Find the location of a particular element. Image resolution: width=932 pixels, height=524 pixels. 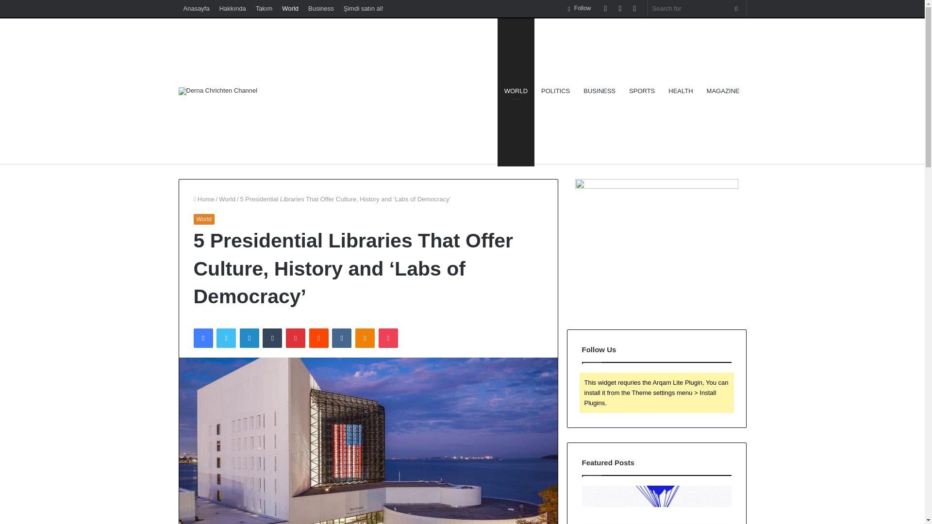

World is located at coordinates (290, 8).